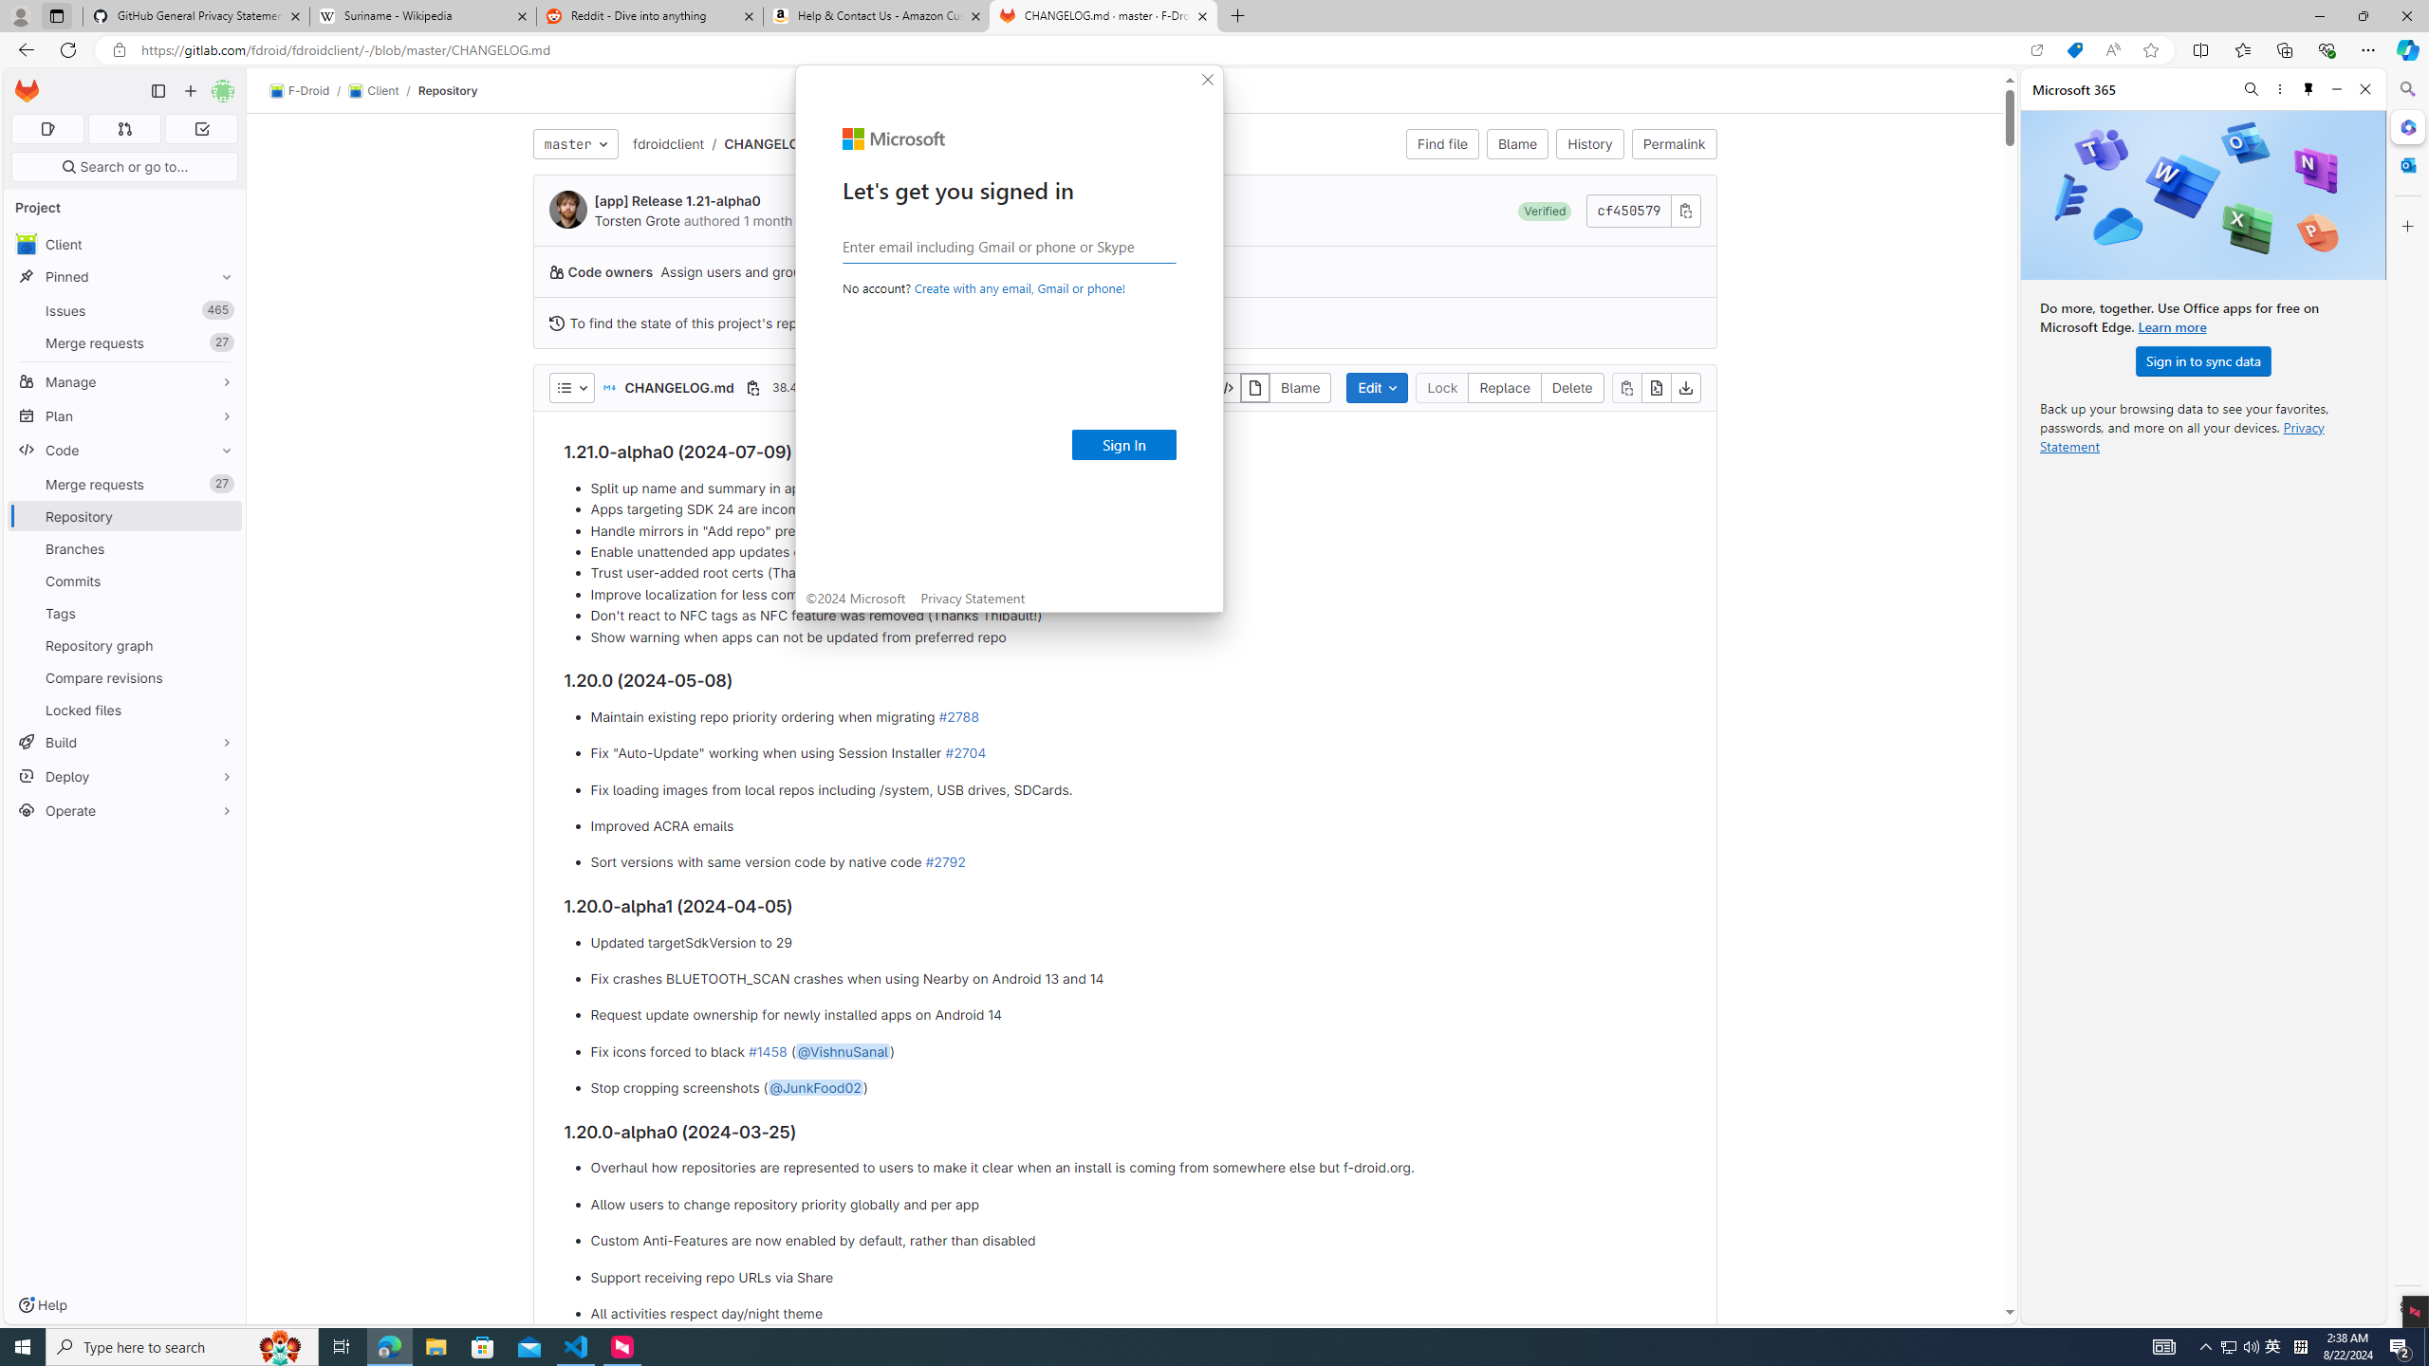  I want to click on Edit, so click(1377, 387).